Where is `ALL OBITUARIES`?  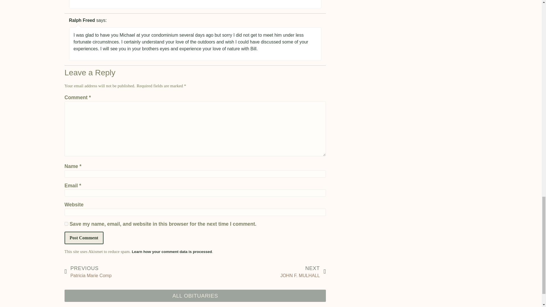
ALL OBITUARIES is located at coordinates (195, 296).